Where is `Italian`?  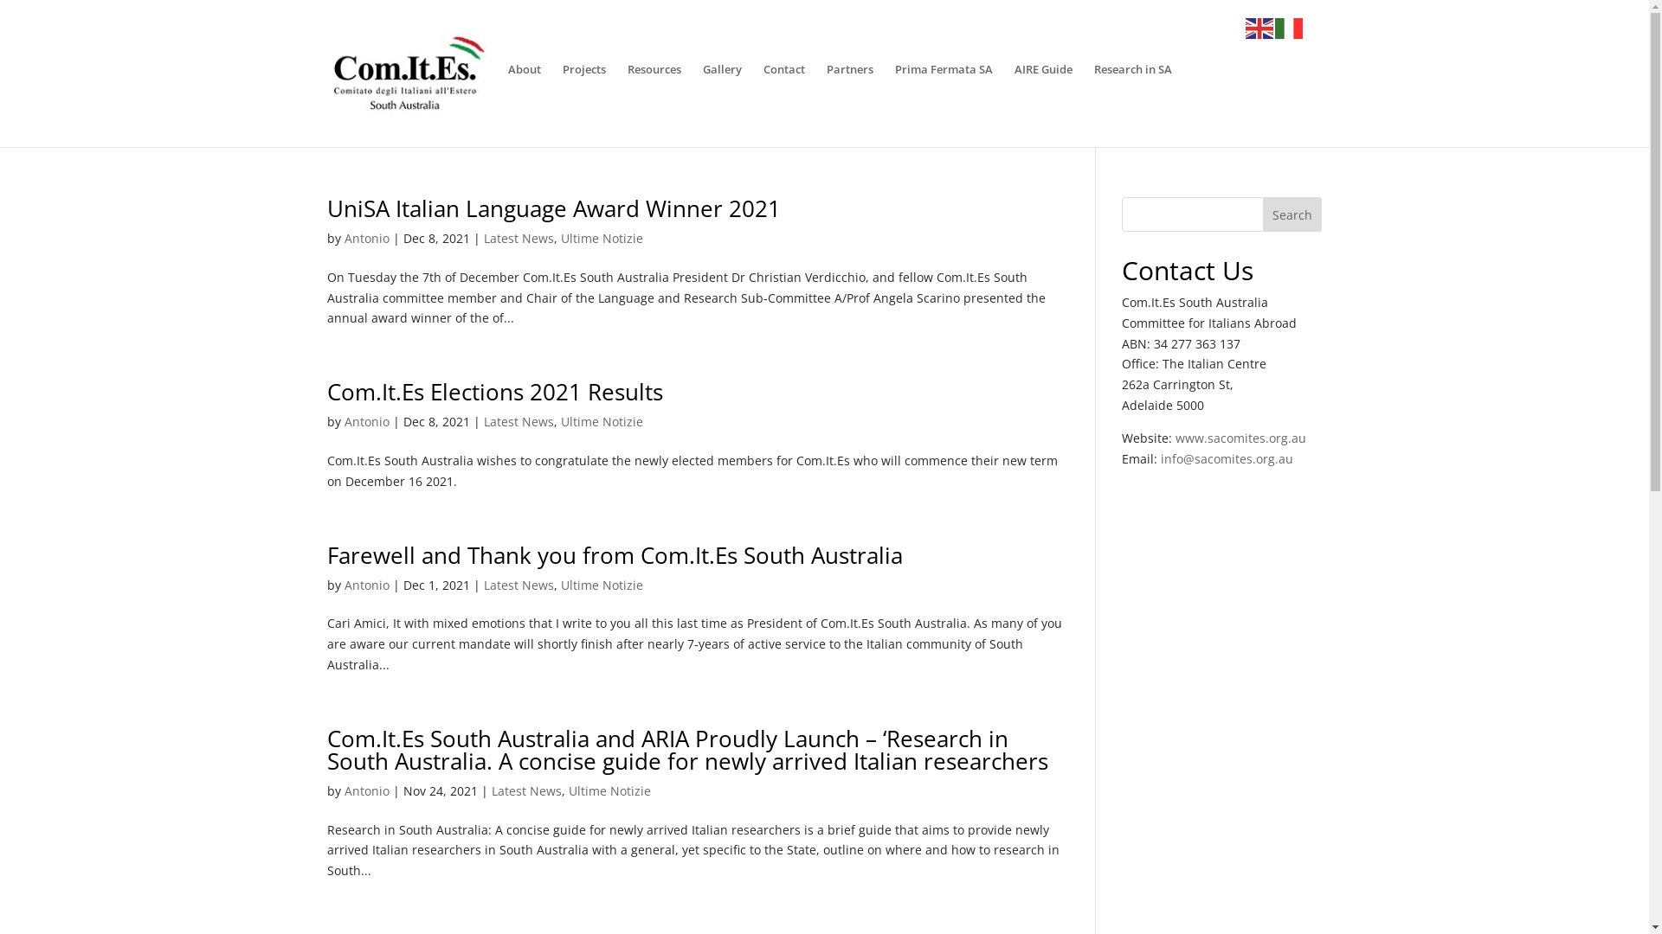 Italian is located at coordinates (1290, 28).